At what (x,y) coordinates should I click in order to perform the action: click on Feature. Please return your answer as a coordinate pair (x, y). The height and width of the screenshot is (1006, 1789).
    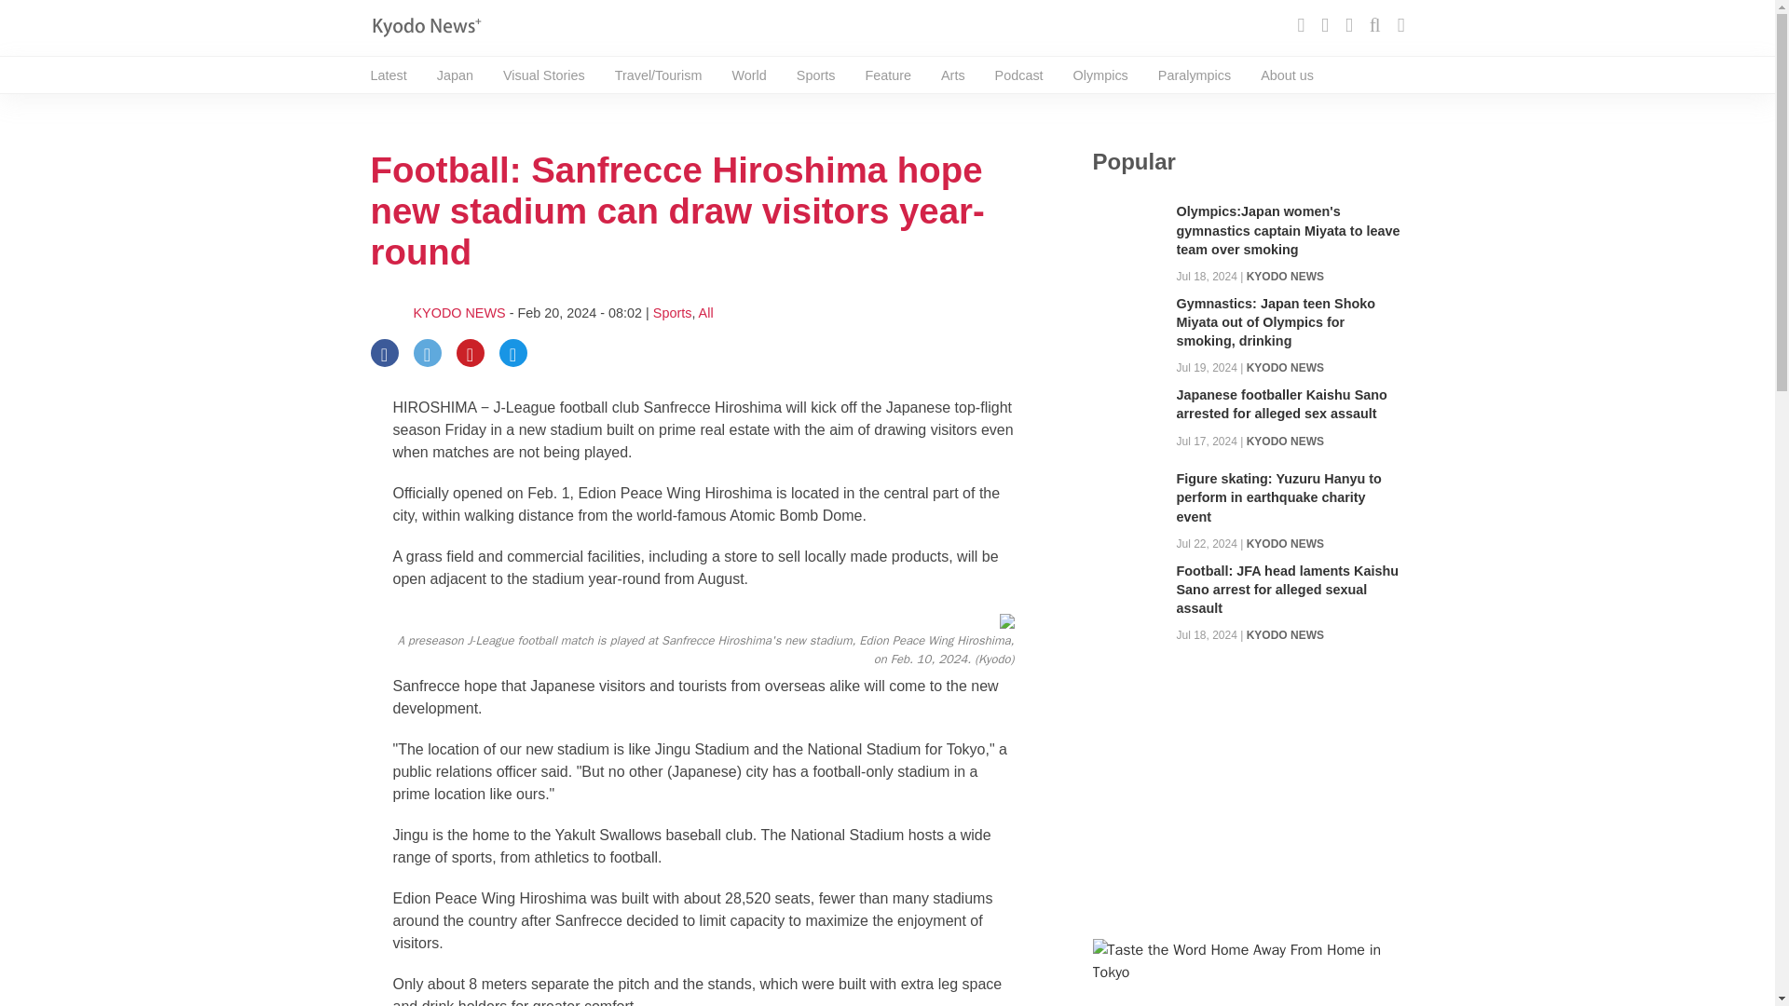
    Looking at the image, I should click on (887, 75).